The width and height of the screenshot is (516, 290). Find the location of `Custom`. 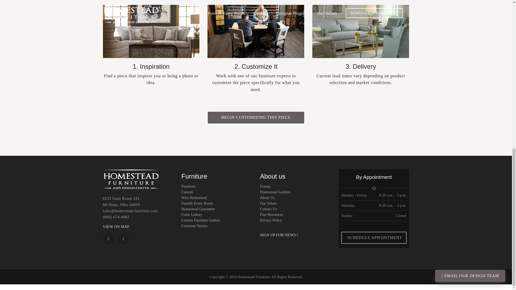

Custom is located at coordinates (188, 186).